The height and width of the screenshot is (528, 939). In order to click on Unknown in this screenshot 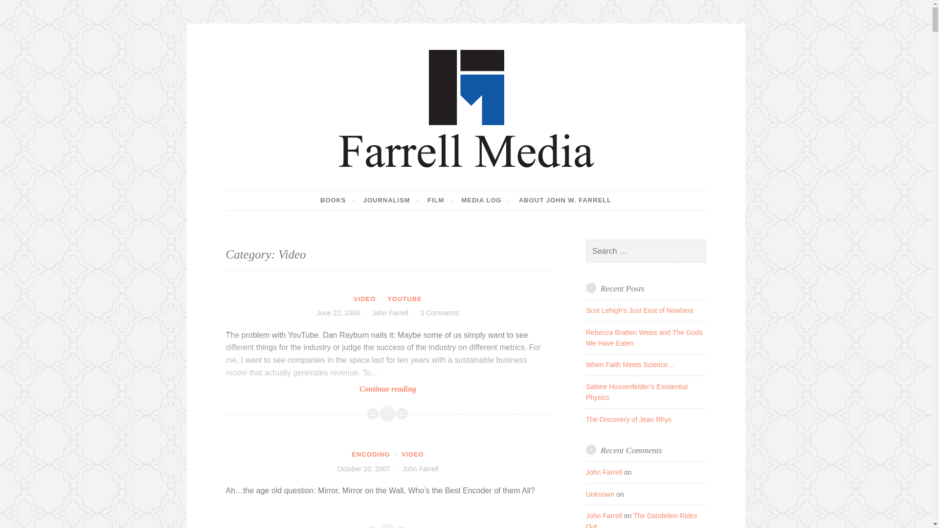, I will do `click(600, 494)`.